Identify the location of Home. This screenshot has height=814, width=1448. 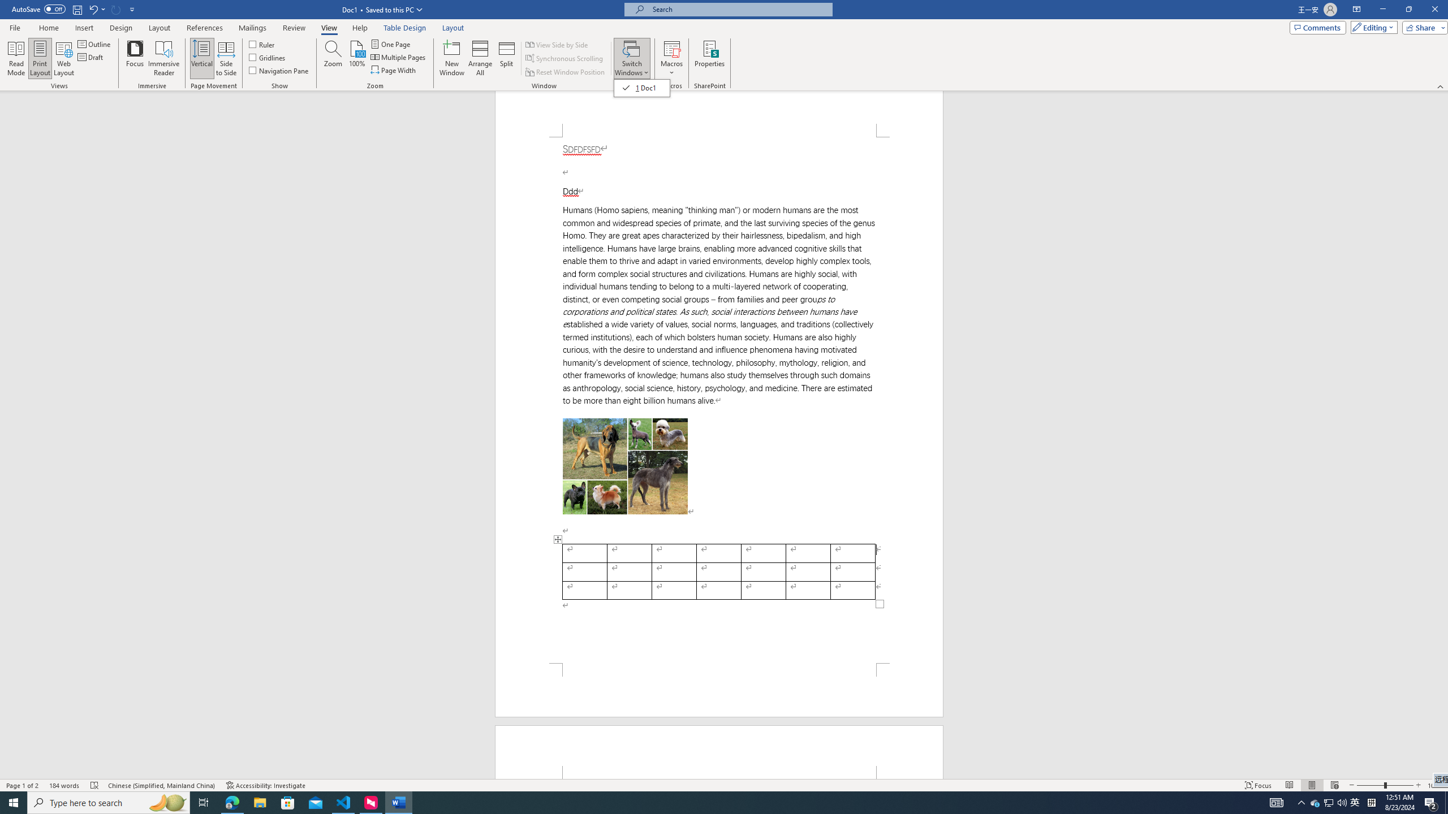
(48, 28).